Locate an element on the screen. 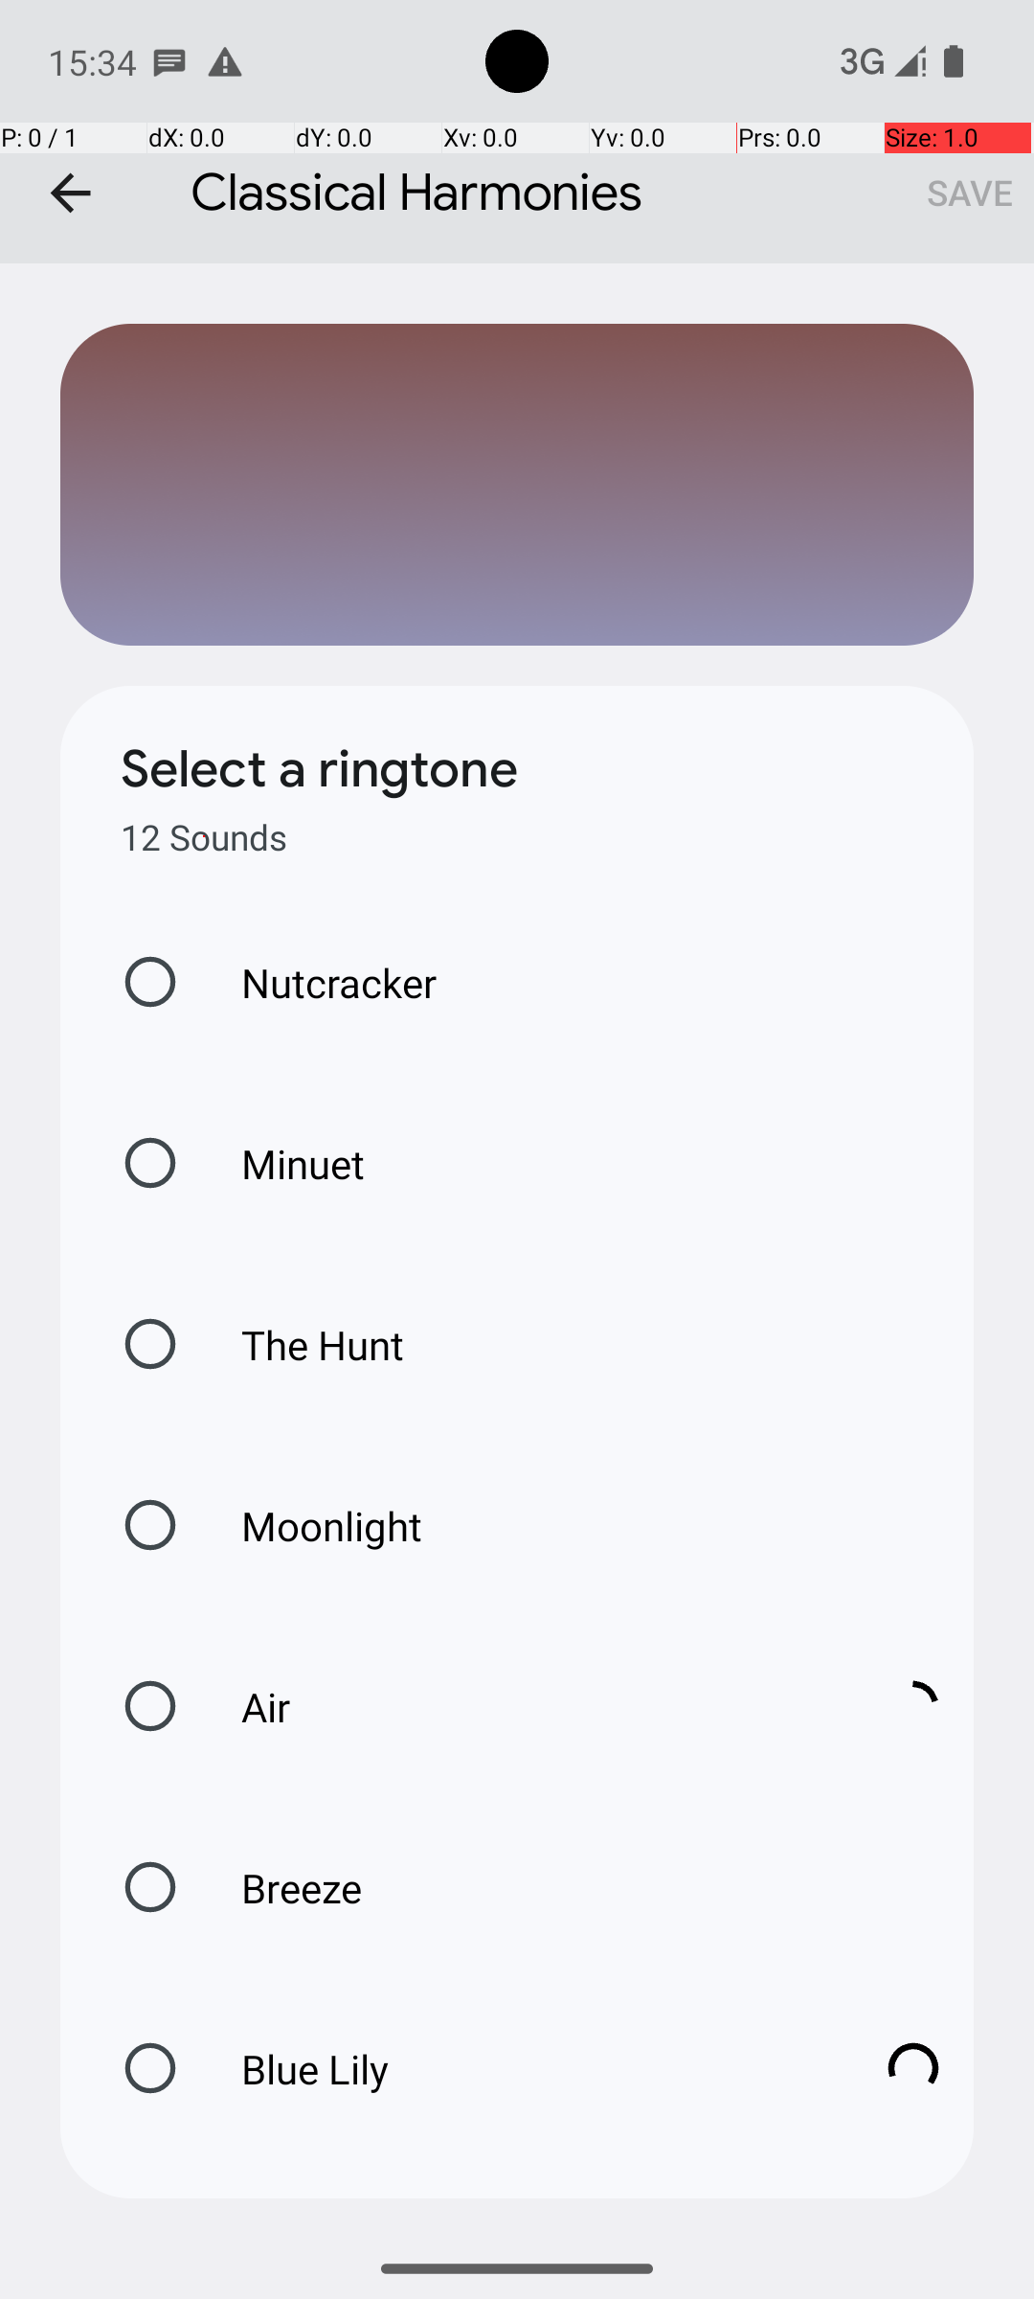  Blue Lily is located at coordinates (527, 2069).